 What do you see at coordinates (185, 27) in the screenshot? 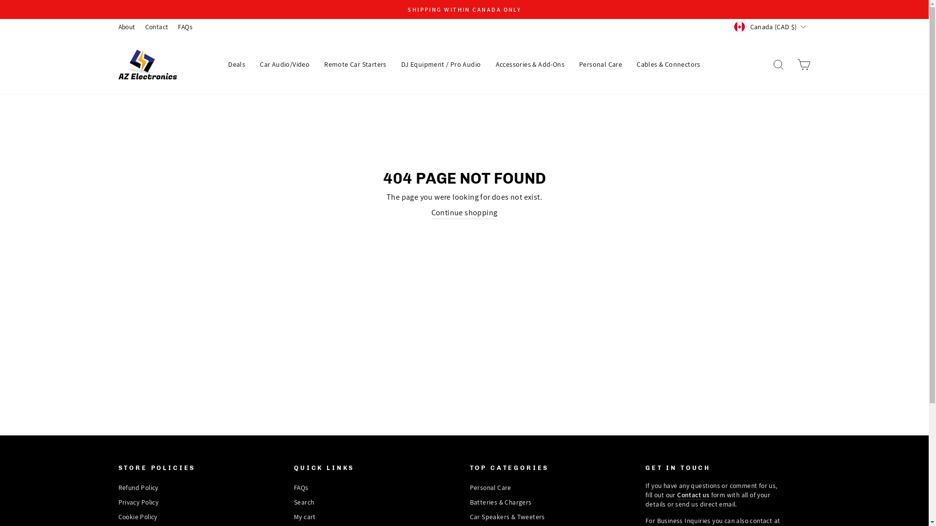
I see `FAQs` at bounding box center [185, 27].